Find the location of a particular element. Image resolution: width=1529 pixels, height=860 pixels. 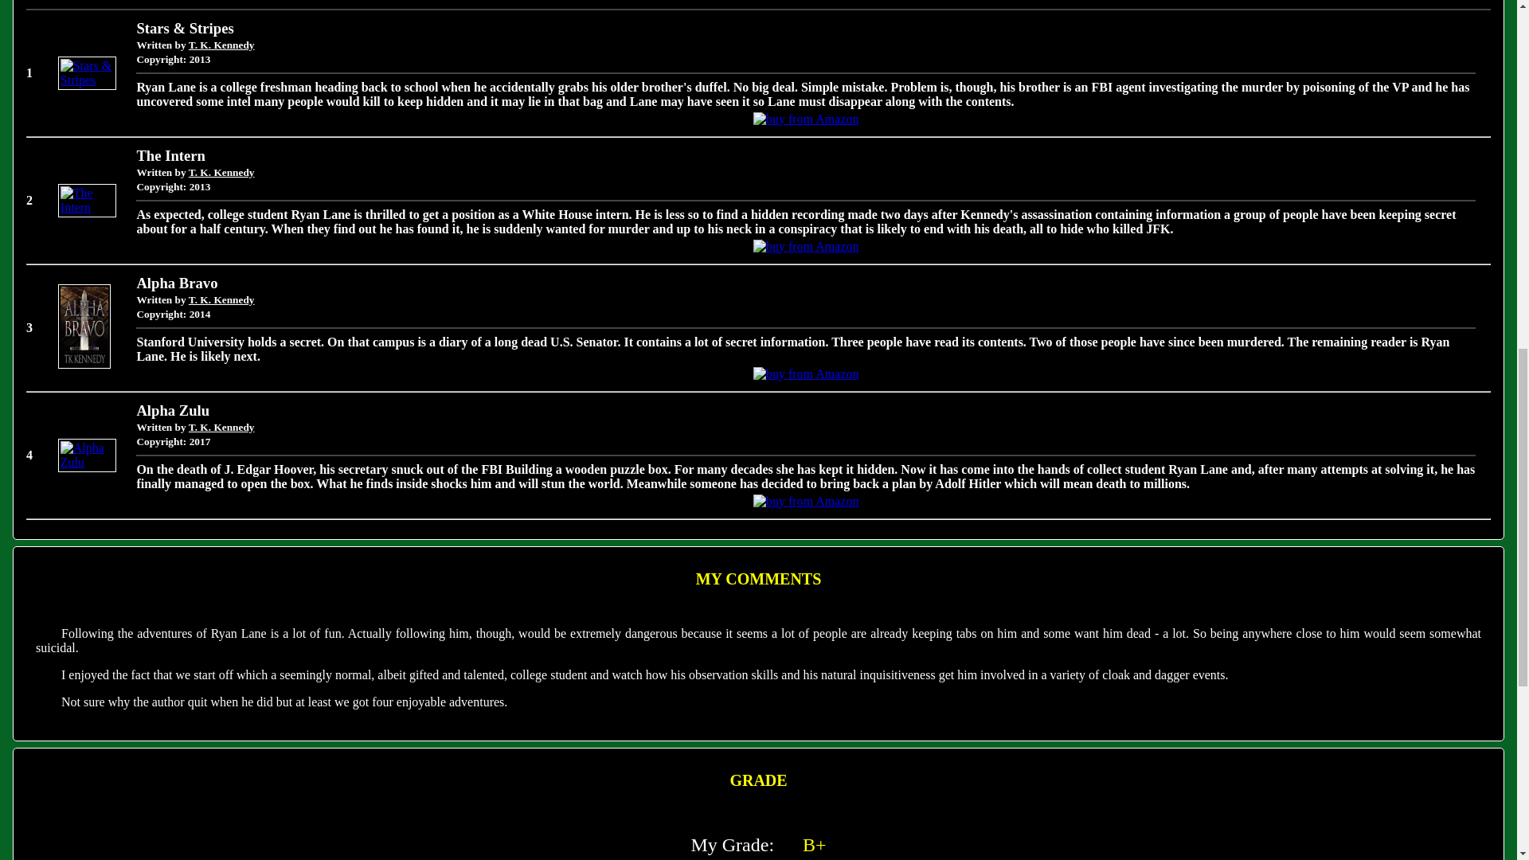

T. K. Kennedy is located at coordinates (221, 299).